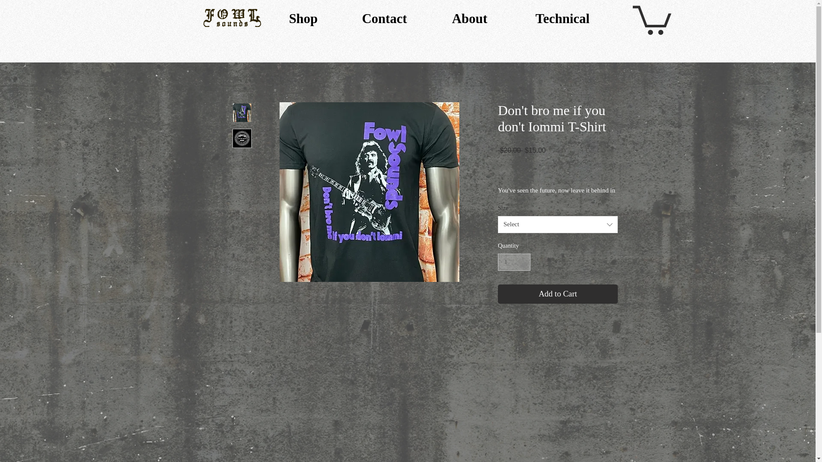  What do you see at coordinates (558, 225) in the screenshot?
I see `Select` at bounding box center [558, 225].